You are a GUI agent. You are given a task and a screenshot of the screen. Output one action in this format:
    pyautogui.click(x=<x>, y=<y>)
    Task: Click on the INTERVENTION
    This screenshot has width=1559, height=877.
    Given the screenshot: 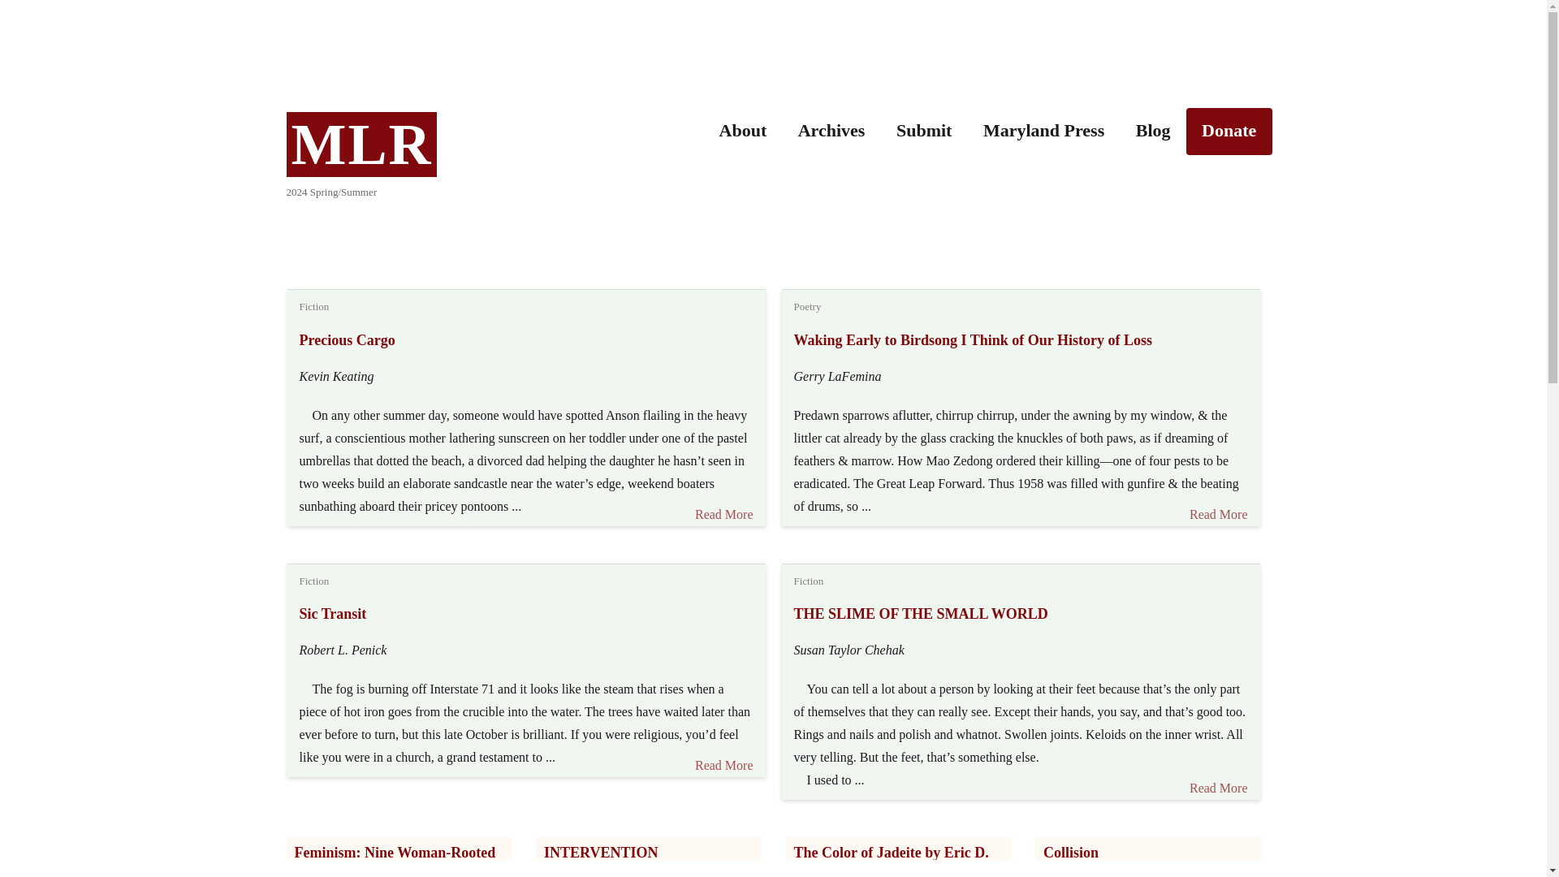 What is the action you would take?
    pyautogui.click(x=601, y=853)
    